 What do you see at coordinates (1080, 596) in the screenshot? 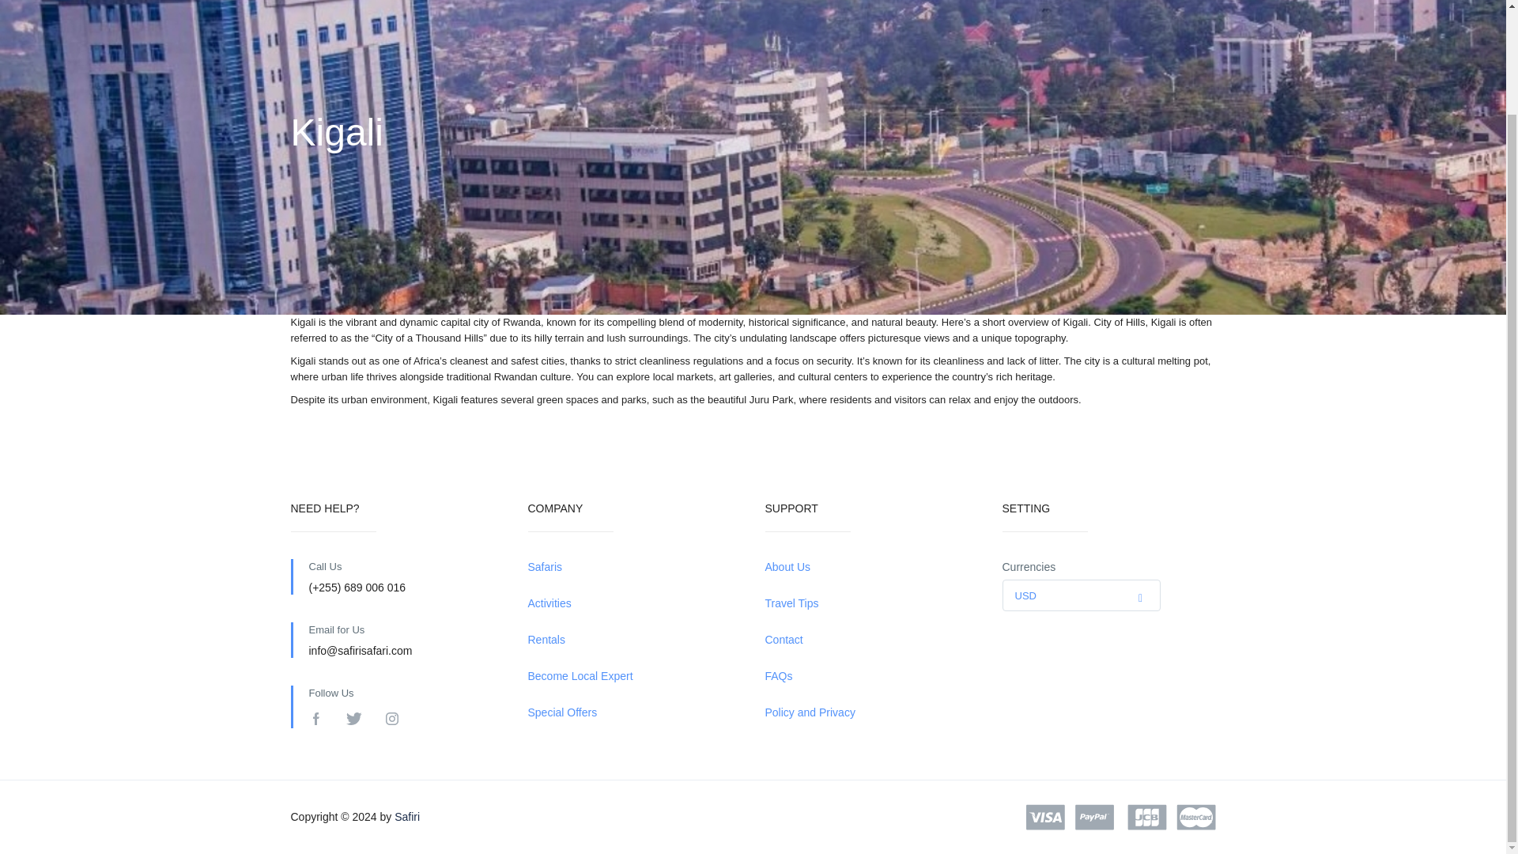
I see `USD` at bounding box center [1080, 596].